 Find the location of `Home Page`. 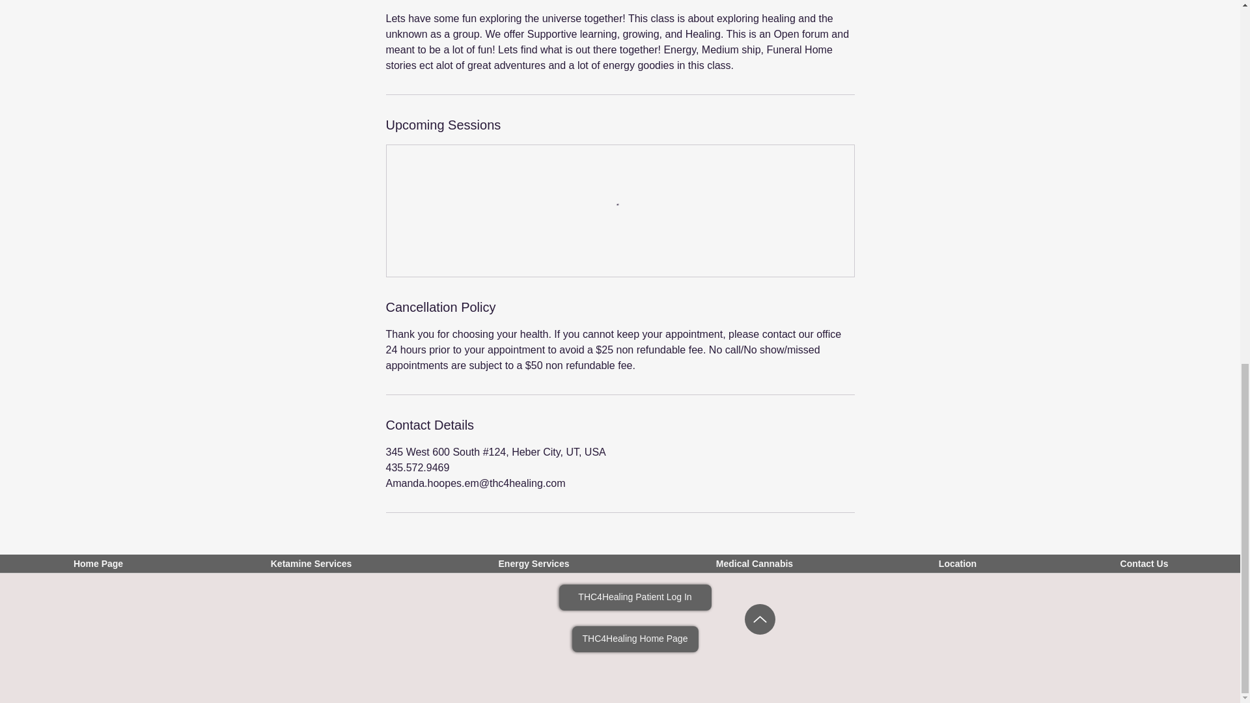

Home Page is located at coordinates (98, 568).